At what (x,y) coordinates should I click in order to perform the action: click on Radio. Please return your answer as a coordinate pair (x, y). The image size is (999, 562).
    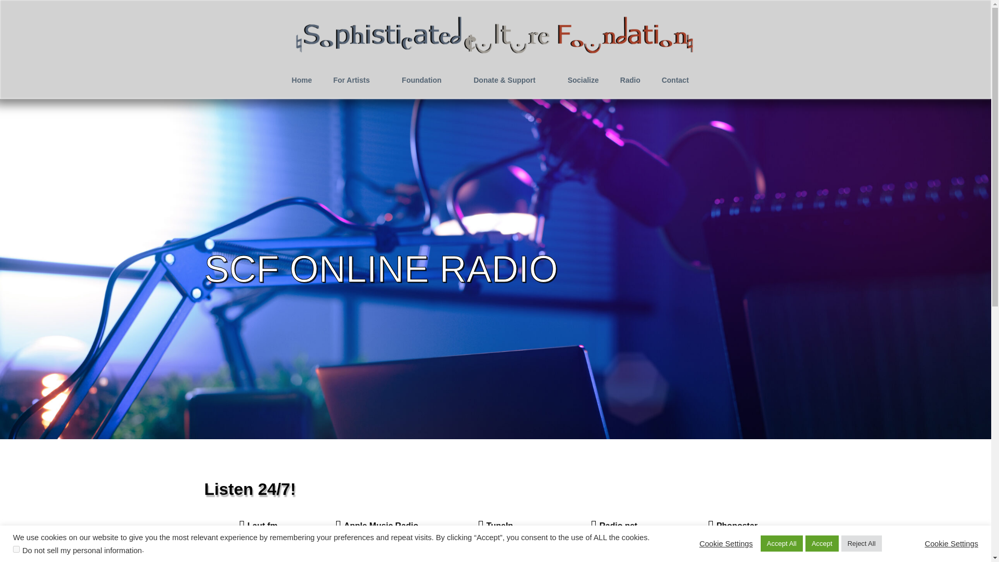
    Looking at the image, I should click on (630, 80).